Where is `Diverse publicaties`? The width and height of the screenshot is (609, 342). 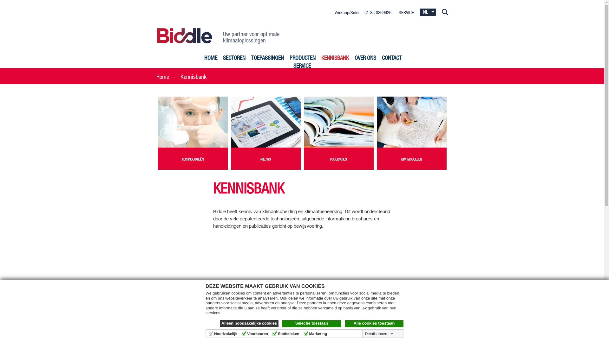
Diverse publicaties is located at coordinates (339, 122).